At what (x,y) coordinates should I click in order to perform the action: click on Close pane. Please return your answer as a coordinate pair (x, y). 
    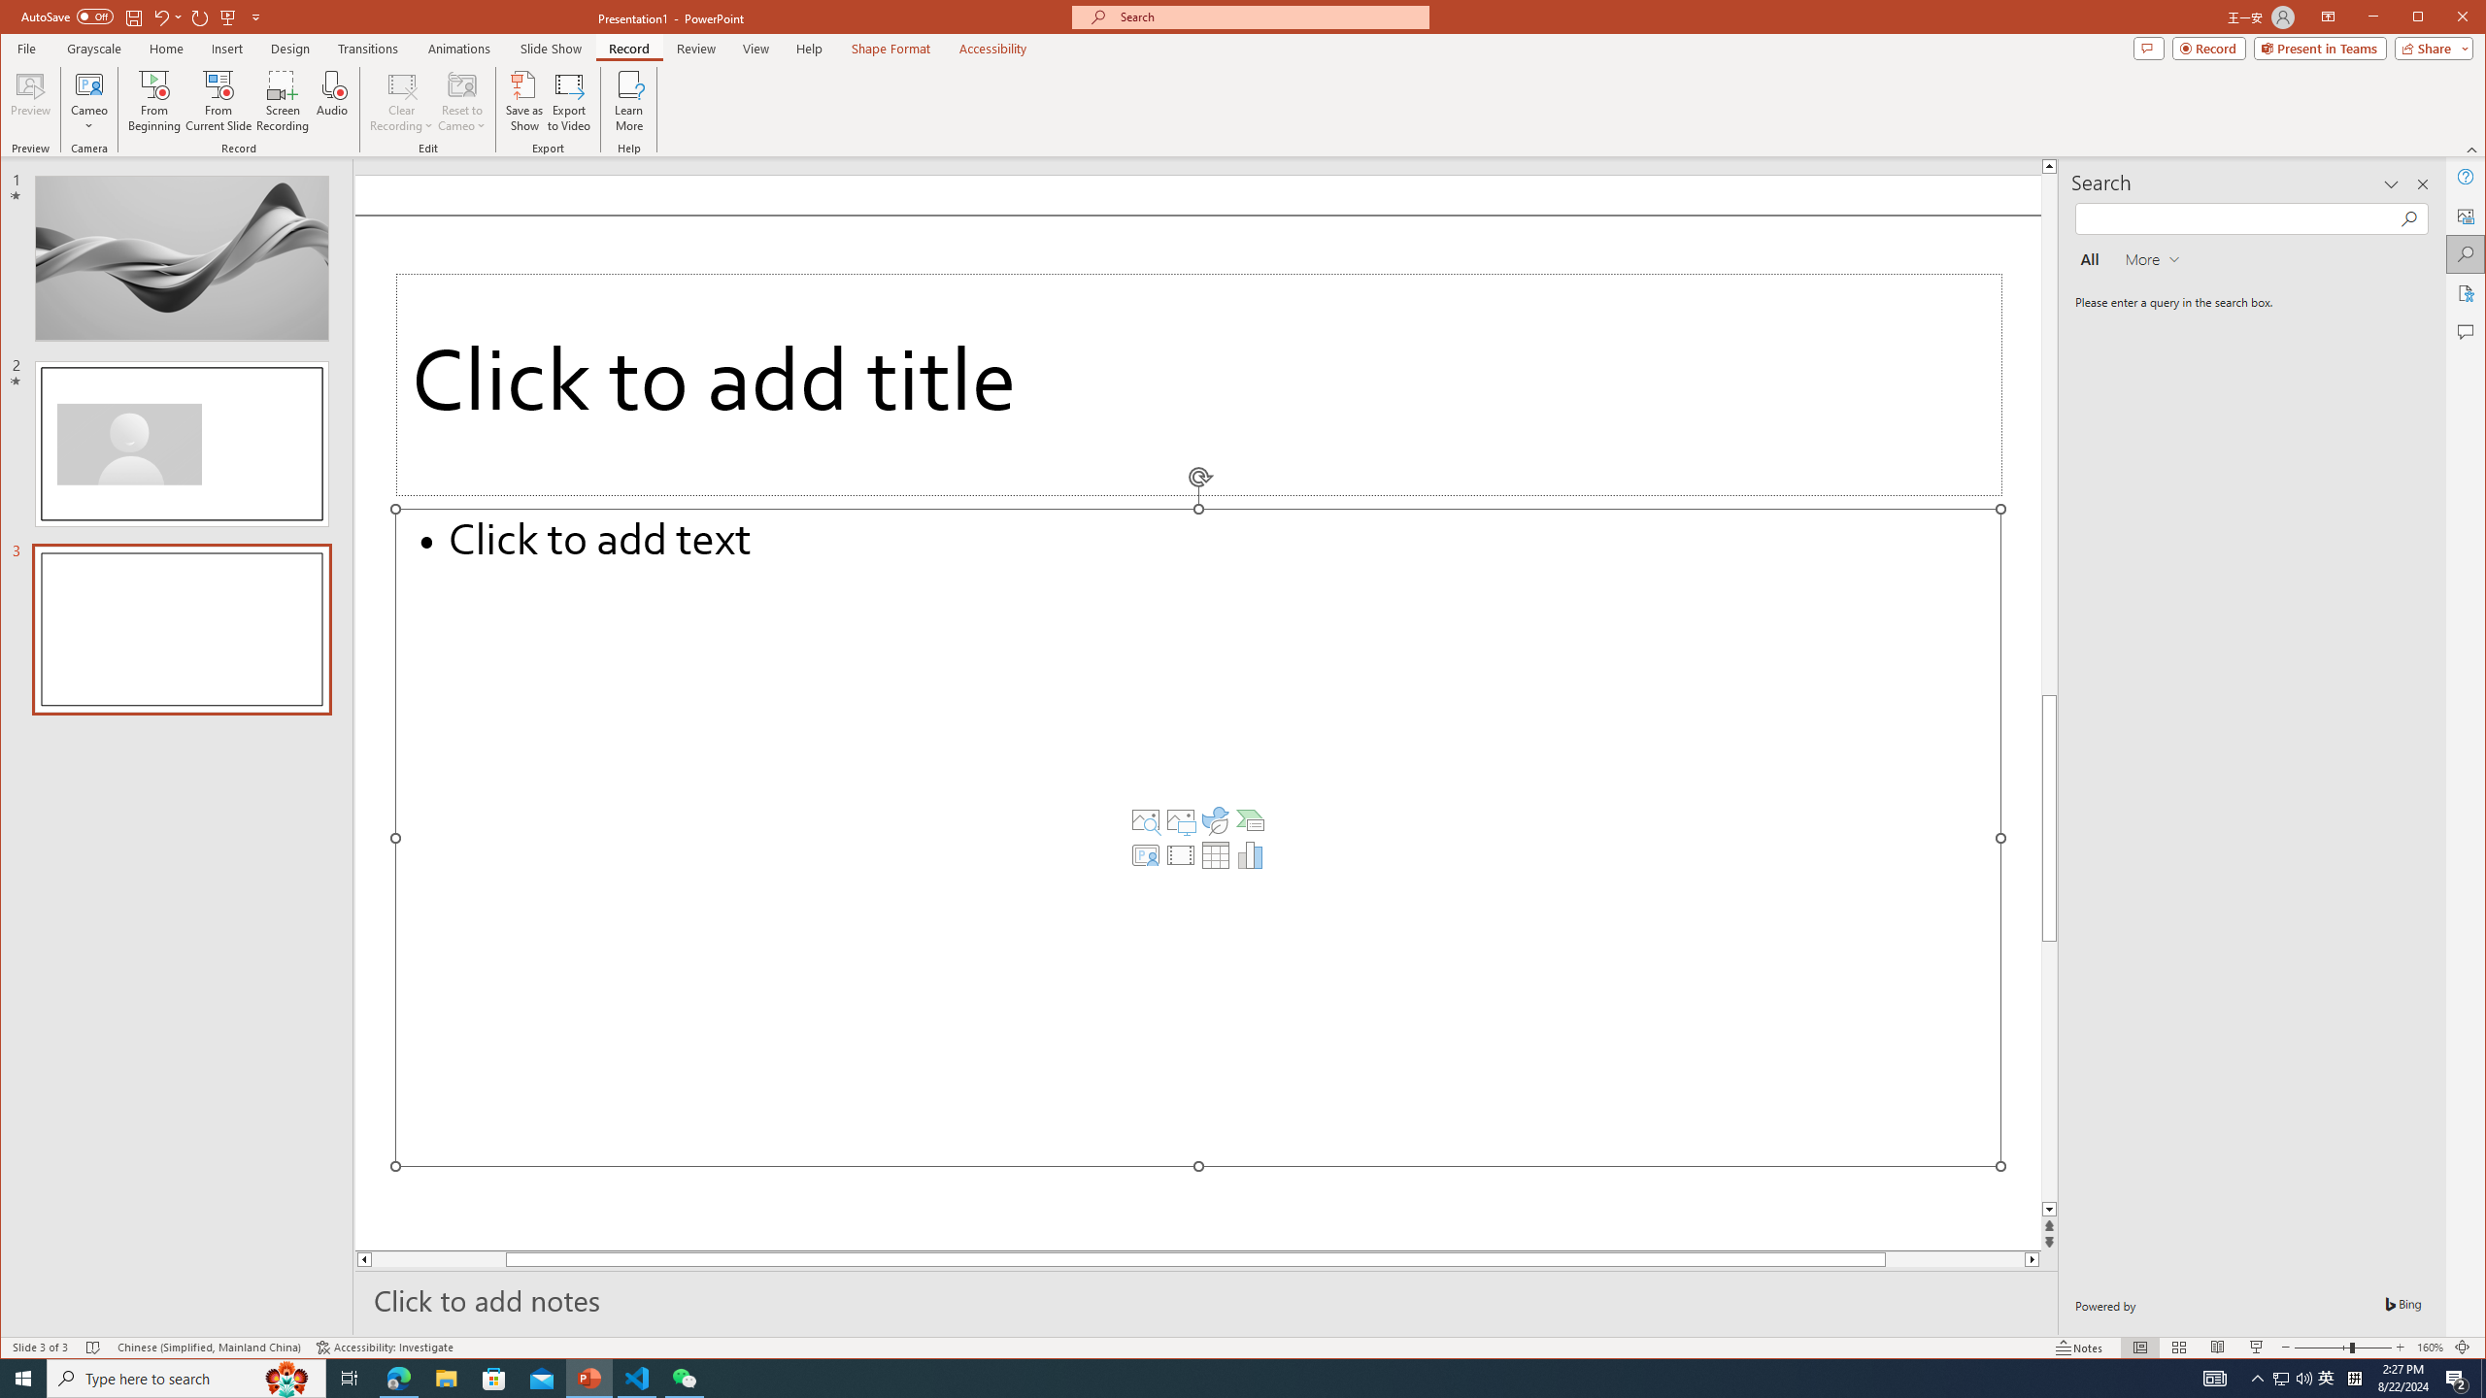
    Looking at the image, I should click on (350, 1379).